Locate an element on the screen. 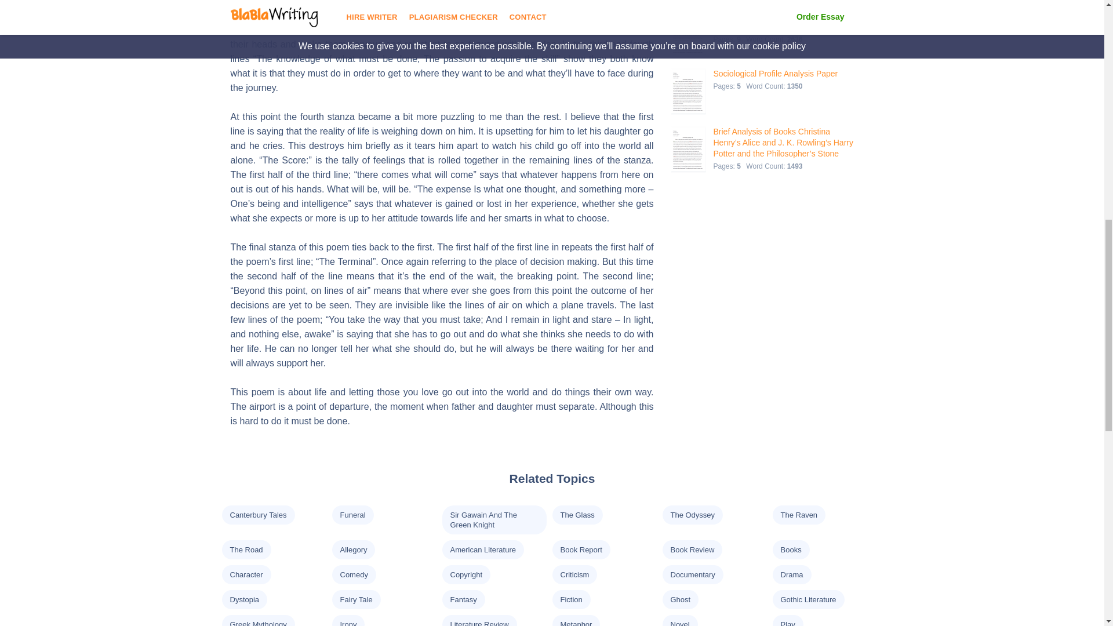  Sir Gawain And The Green Knight is located at coordinates (482, 519).